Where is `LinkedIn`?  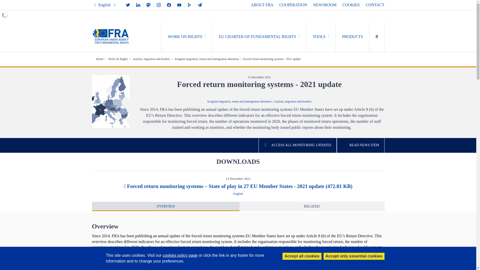 LinkedIn is located at coordinates (138, 4).